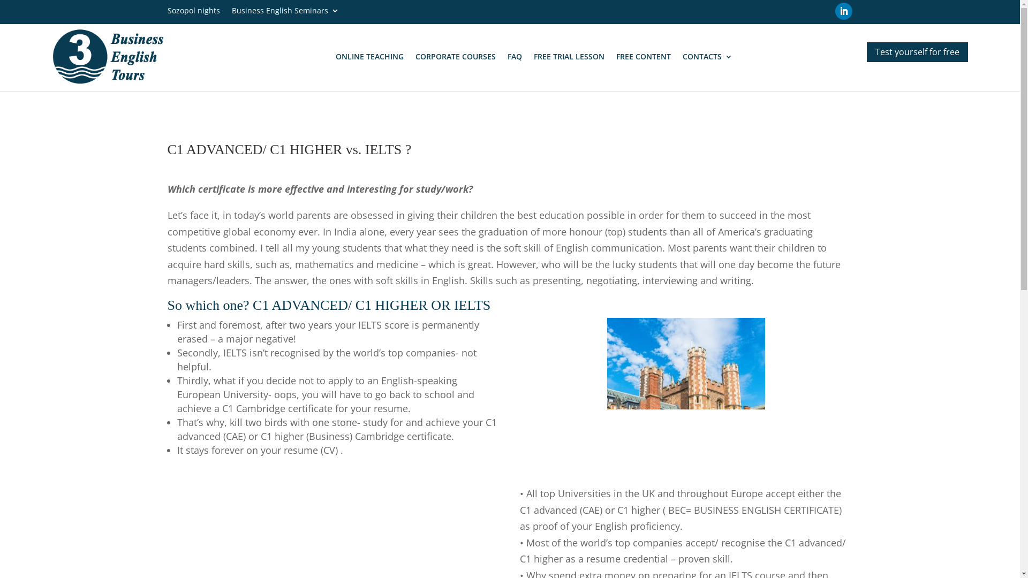 The width and height of the screenshot is (1028, 578). I want to click on Sozopol nights, so click(193, 13).